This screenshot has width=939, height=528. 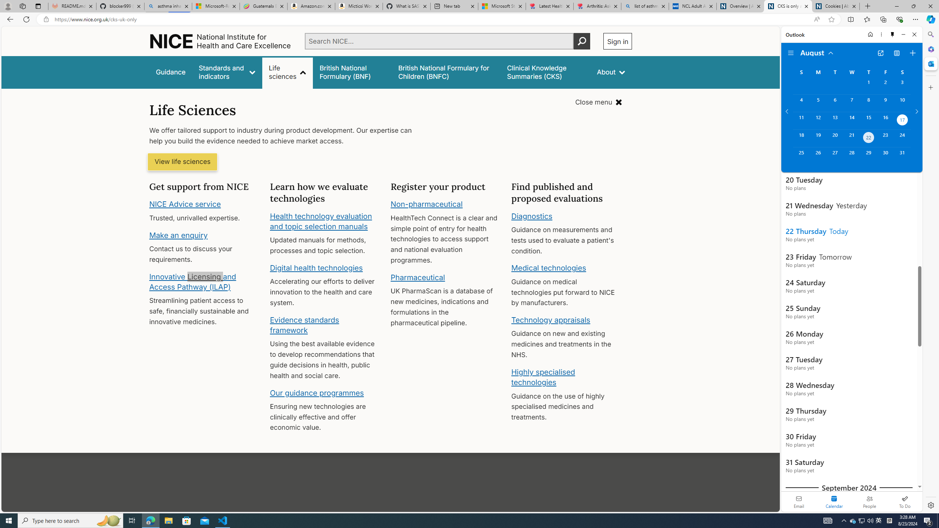 What do you see at coordinates (549, 268) in the screenshot?
I see `Medical technologies` at bounding box center [549, 268].